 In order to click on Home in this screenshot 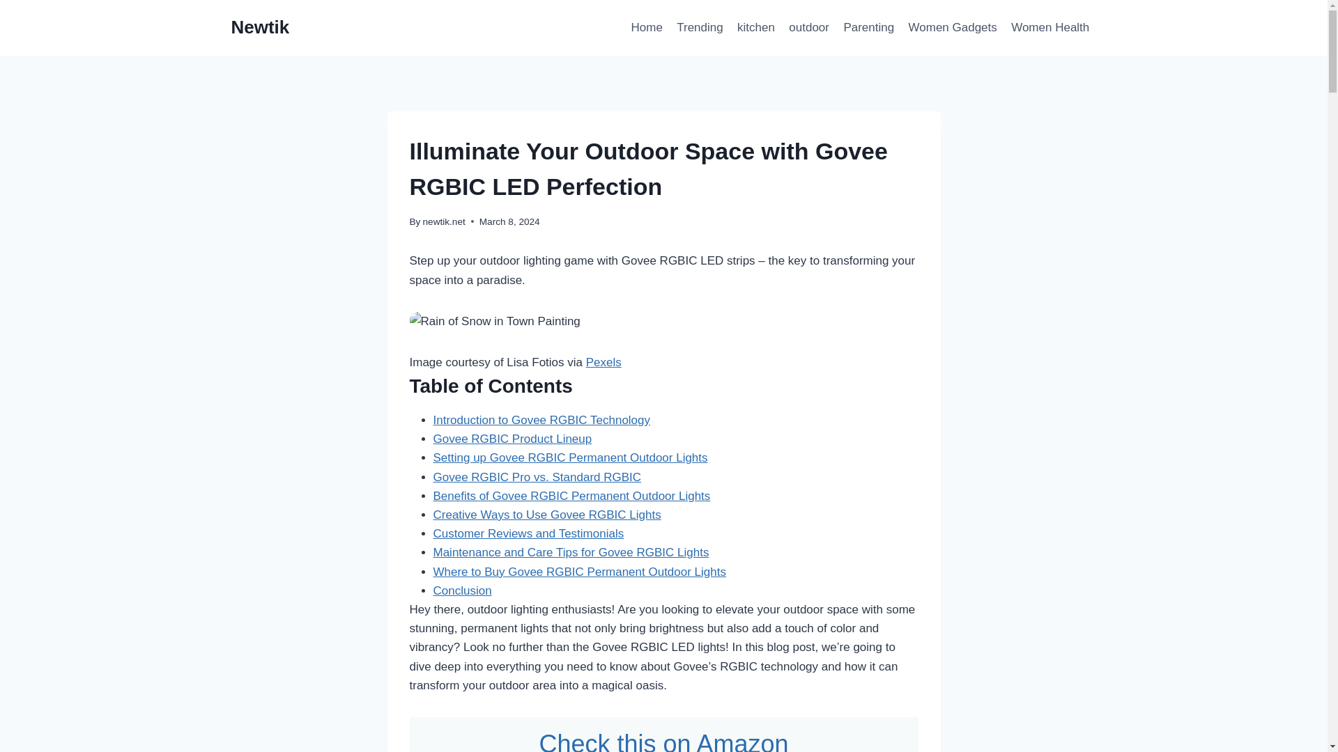, I will do `click(647, 28)`.